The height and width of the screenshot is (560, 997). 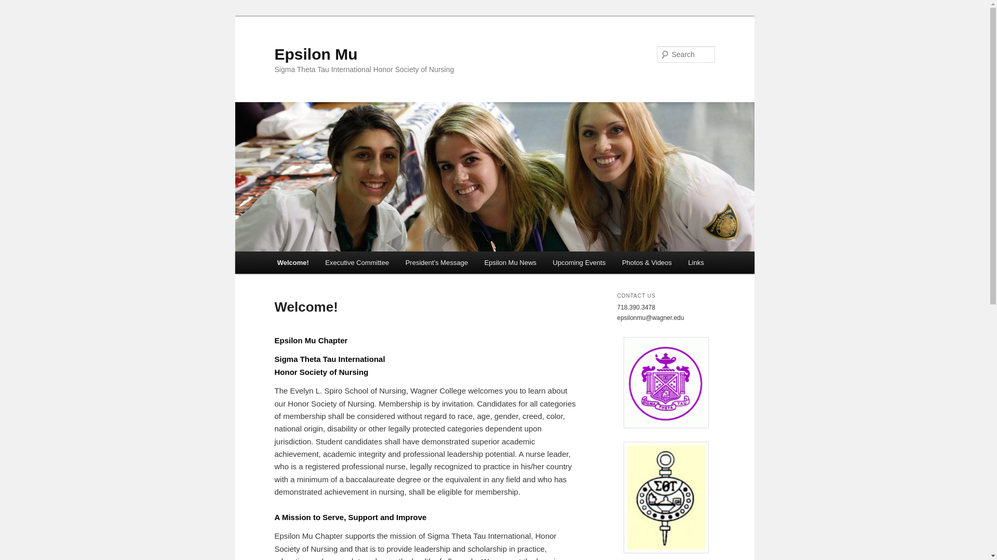 What do you see at coordinates (357, 262) in the screenshot?
I see `Executive Committee` at bounding box center [357, 262].